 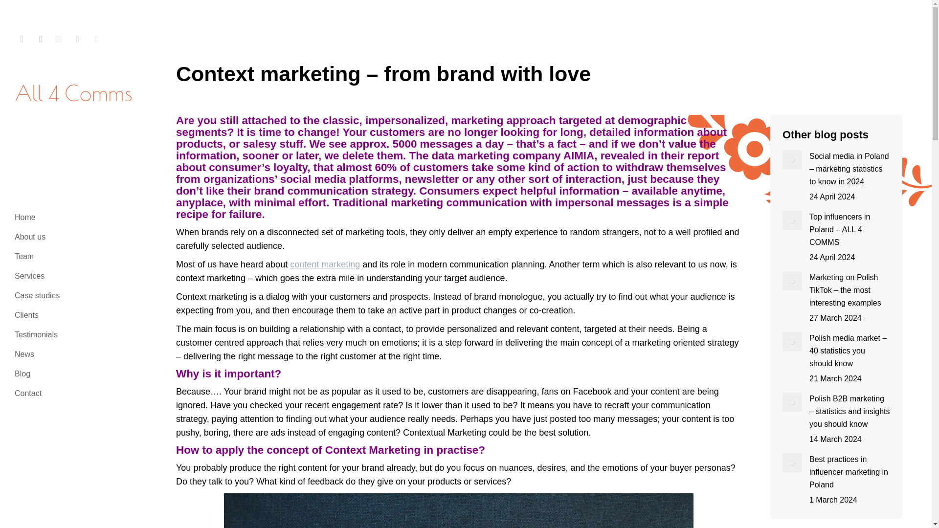 I want to click on Services, so click(x=29, y=276).